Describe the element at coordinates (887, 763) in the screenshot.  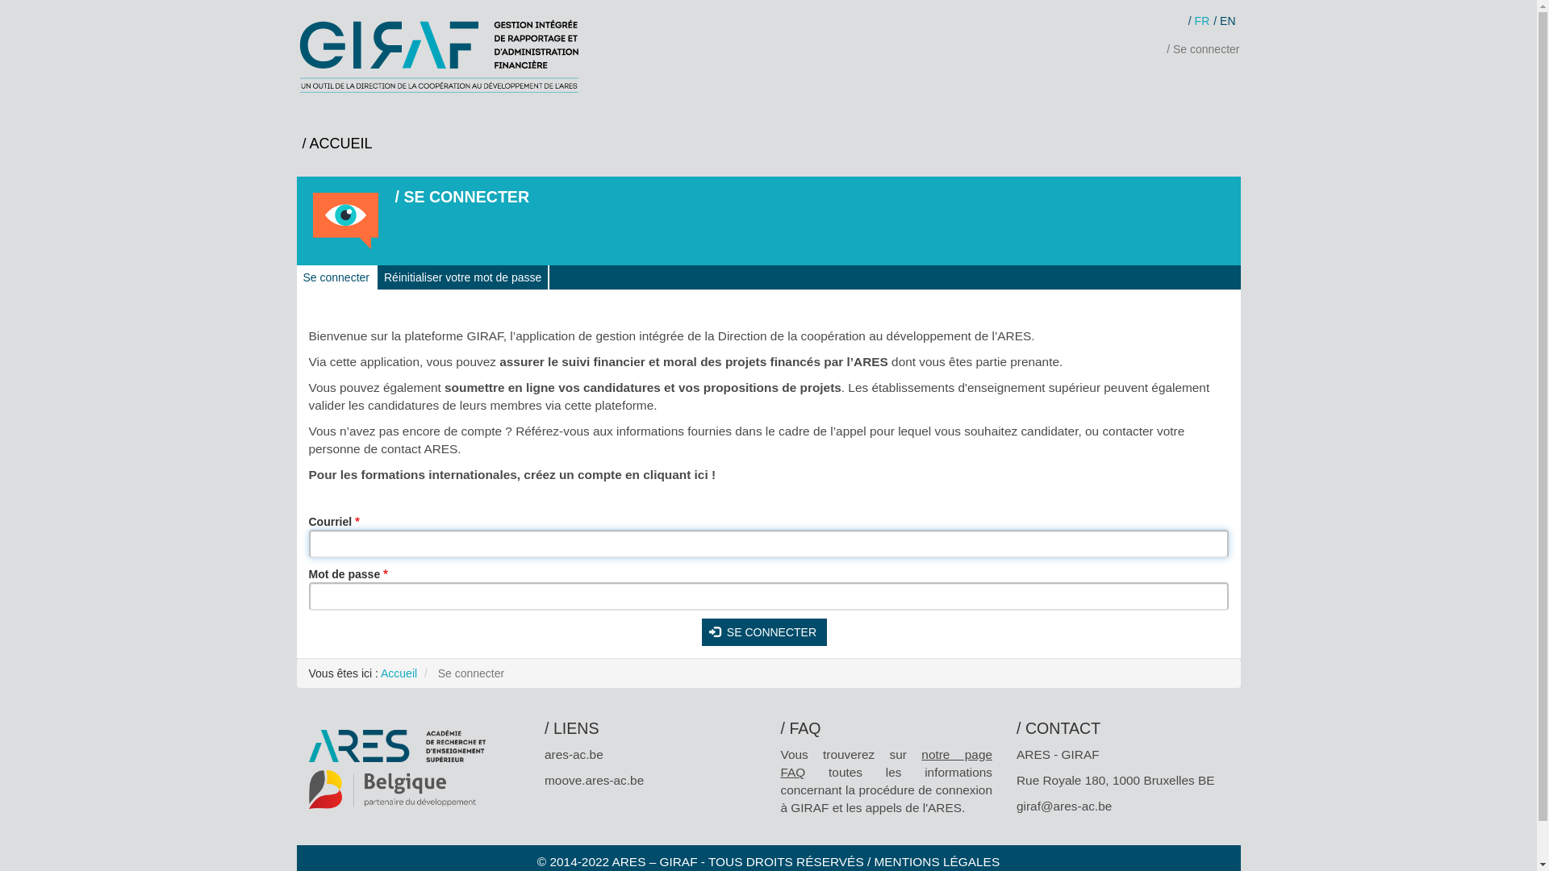
I see `notre page FAQ` at that location.